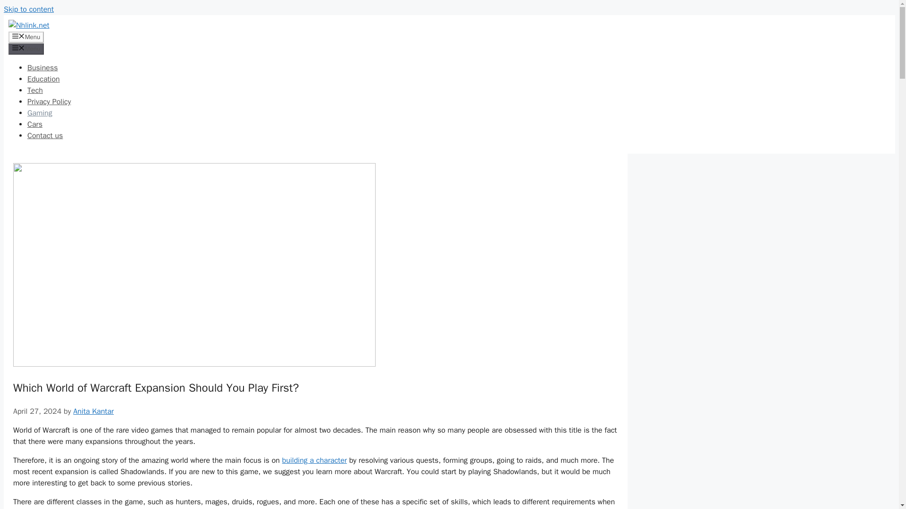 This screenshot has height=509, width=906. What do you see at coordinates (93, 411) in the screenshot?
I see `Anita Kantar` at bounding box center [93, 411].